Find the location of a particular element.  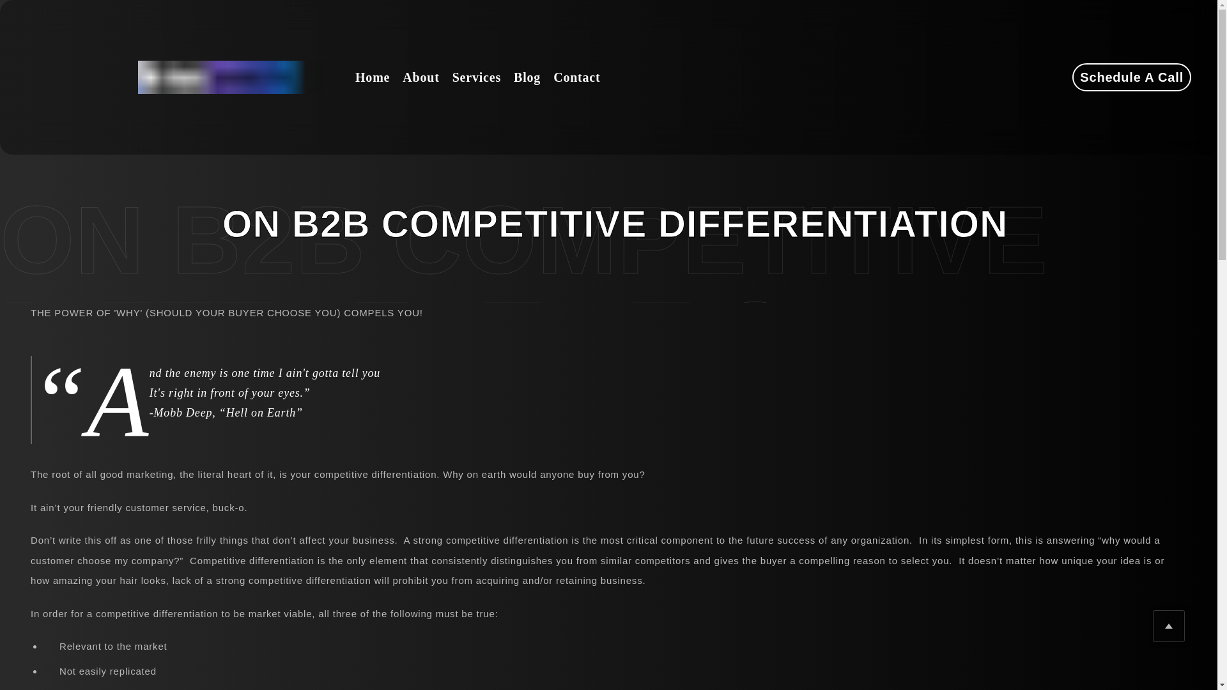

About is located at coordinates (421, 77).